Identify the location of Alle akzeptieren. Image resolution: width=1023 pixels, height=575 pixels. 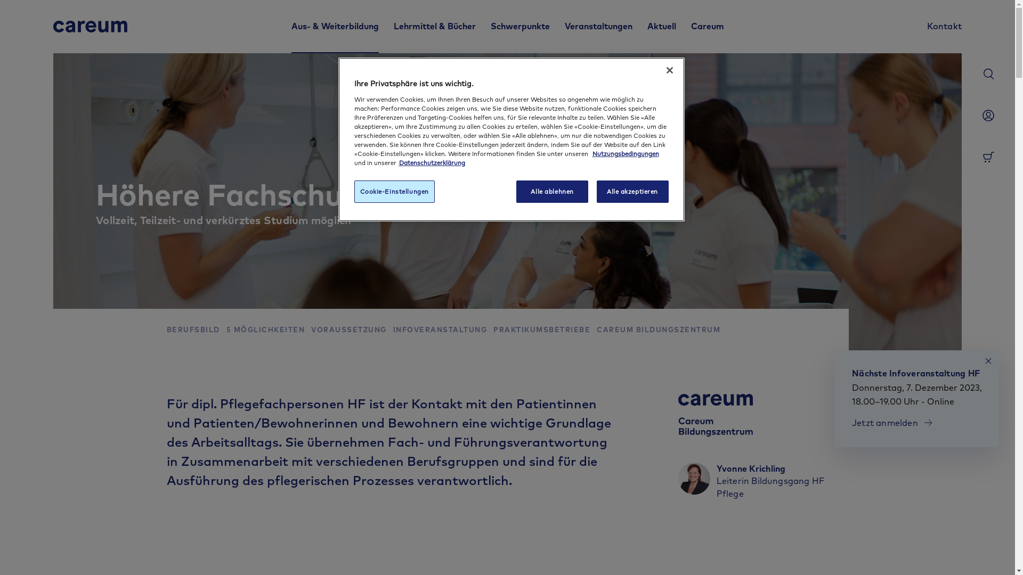
(633, 192).